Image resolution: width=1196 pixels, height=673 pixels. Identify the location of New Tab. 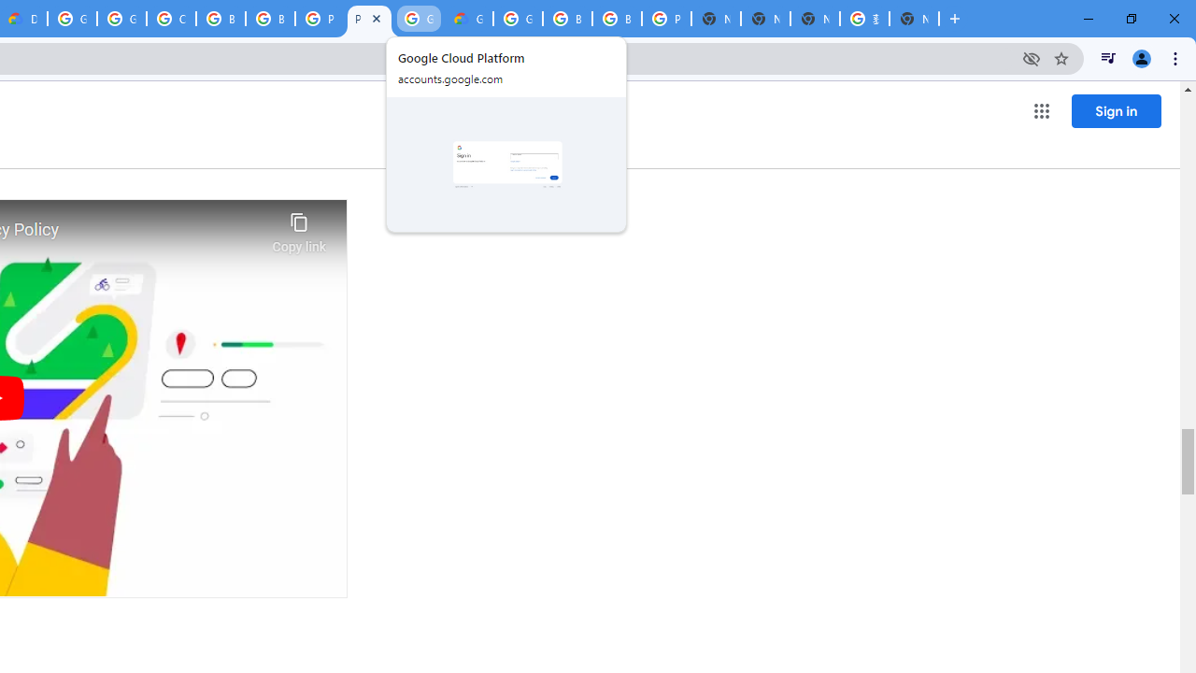
(716, 19).